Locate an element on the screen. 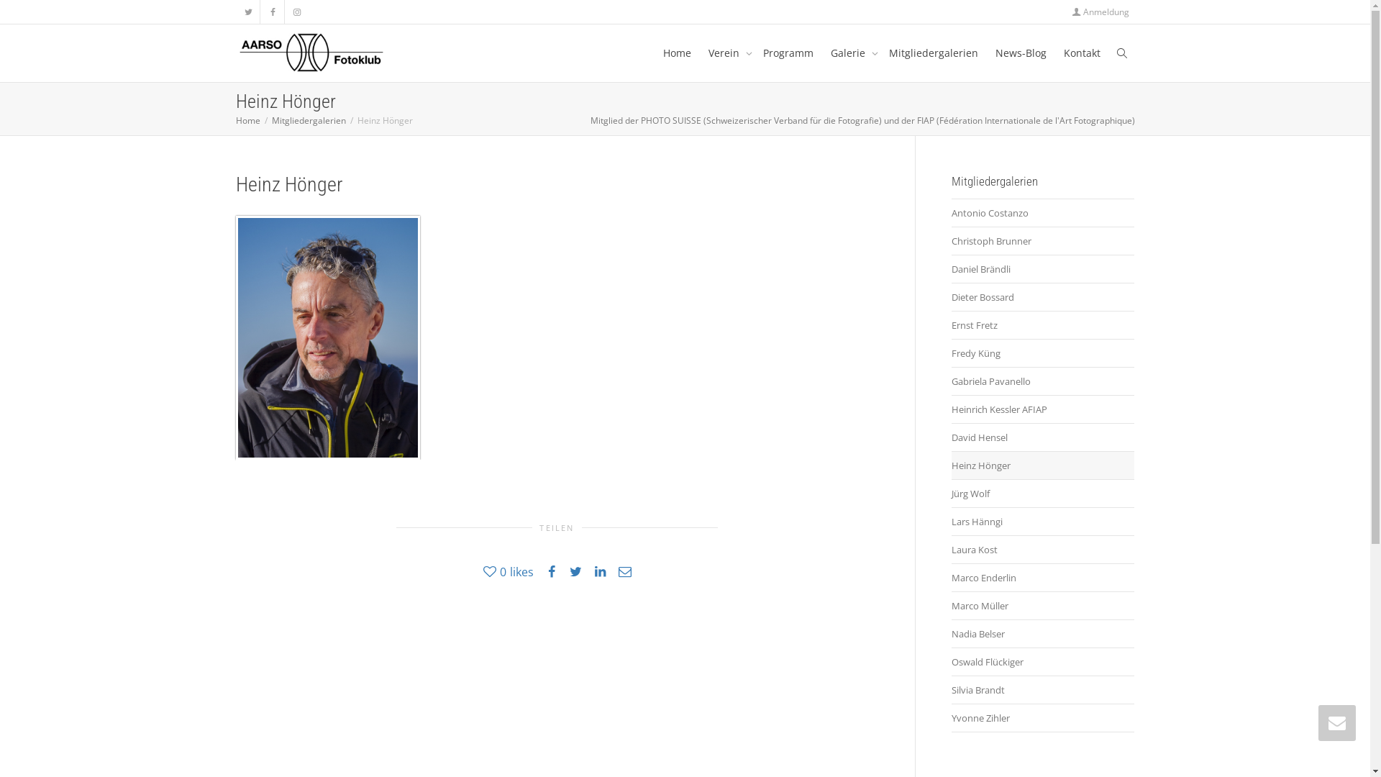  Mitgliedergalerien is located at coordinates (309, 121).